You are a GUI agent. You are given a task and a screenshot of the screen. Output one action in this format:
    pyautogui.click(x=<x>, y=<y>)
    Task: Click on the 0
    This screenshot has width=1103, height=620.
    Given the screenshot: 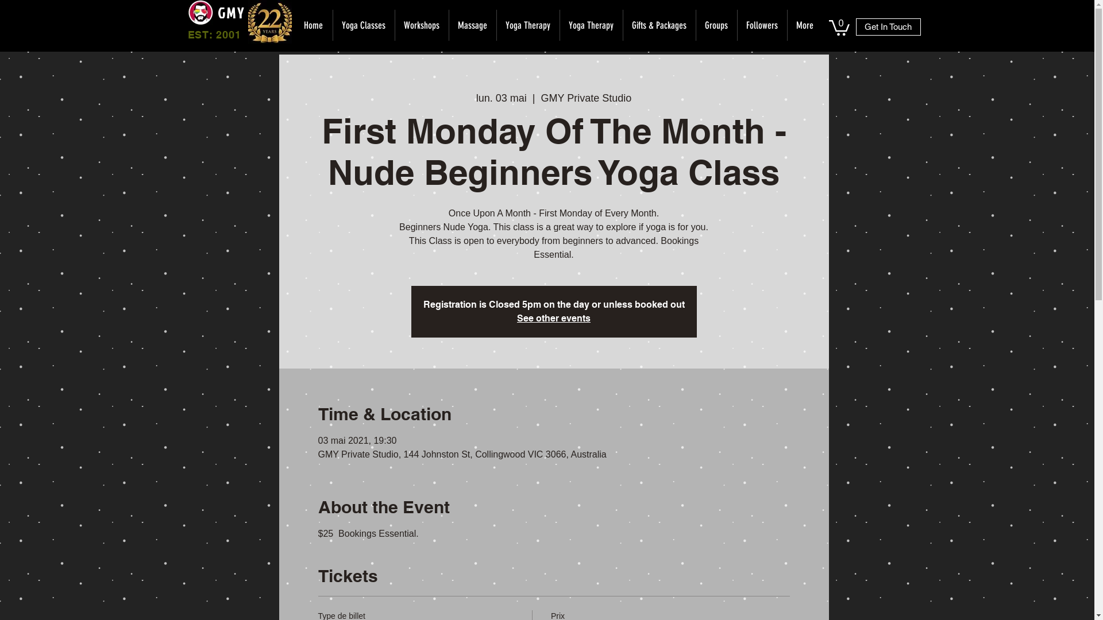 What is the action you would take?
    pyautogui.click(x=839, y=27)
    